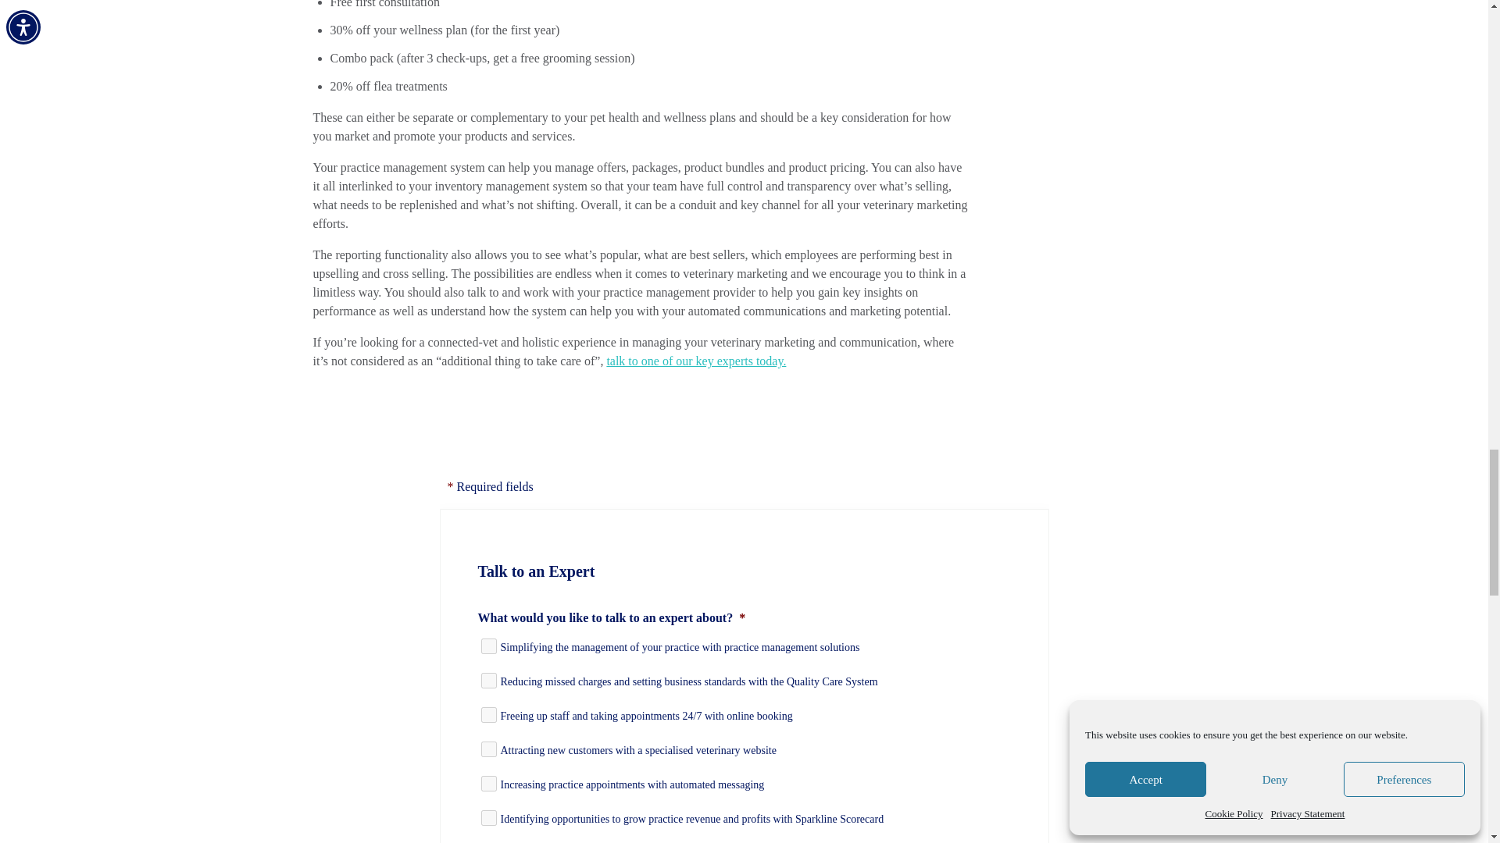  Describe the element at coordinates (489, 715) in the screenshot. I see `Rapport Scheduling` at that location.